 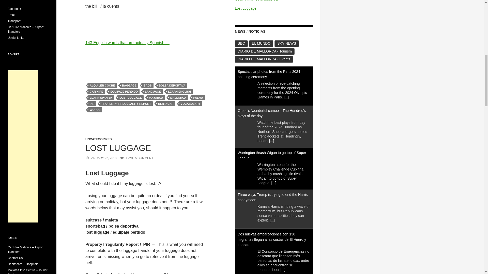 What do you see at coordinates (95, 110) in the screenshot?
I see `WORDS` at bounding box center [95, 110].